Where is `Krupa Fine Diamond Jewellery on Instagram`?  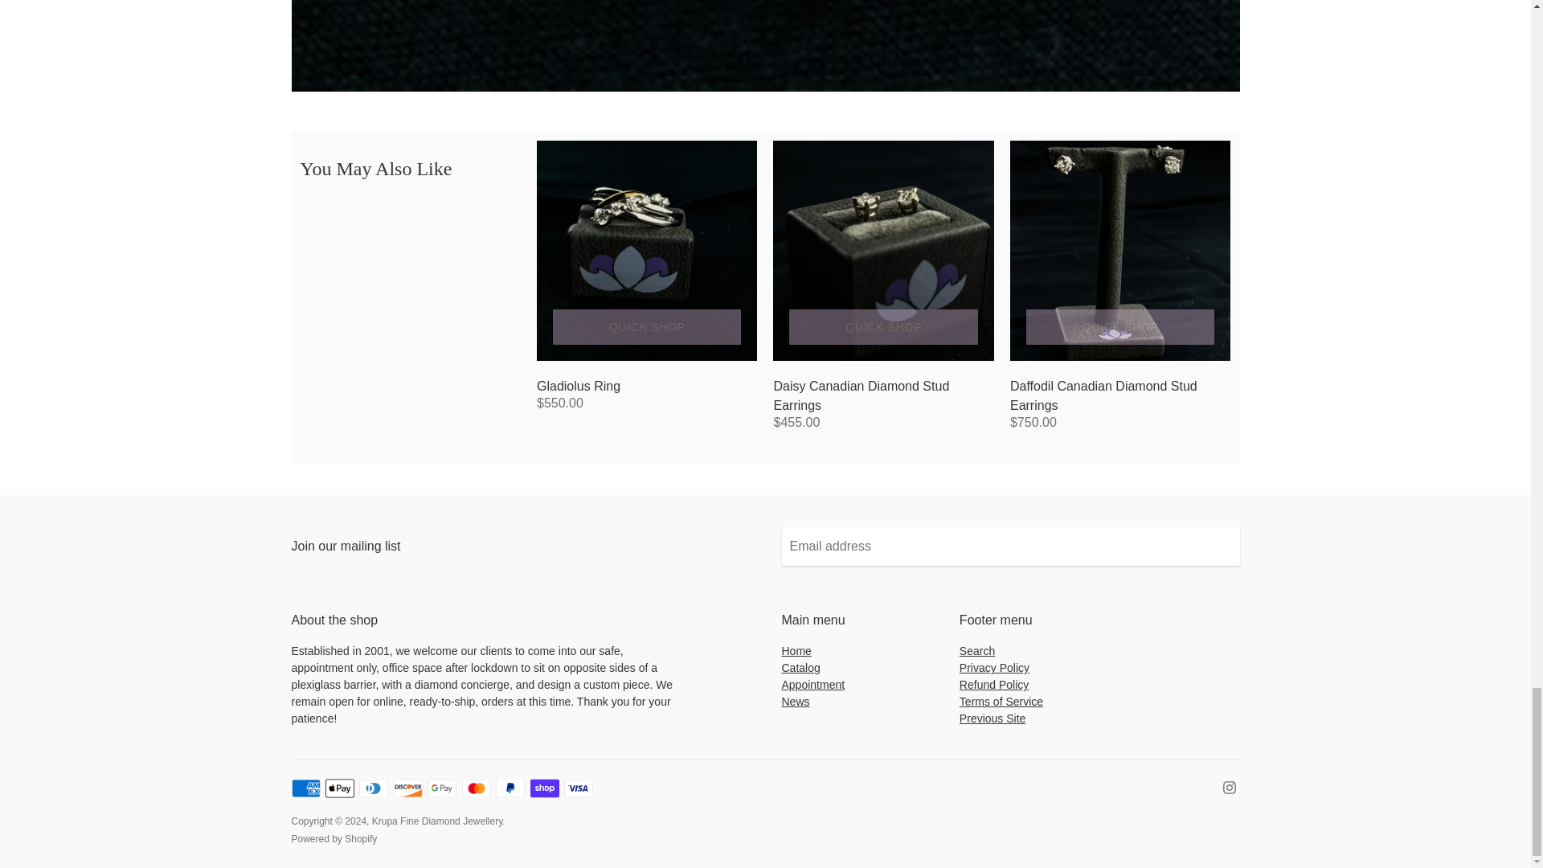 Krupa Fine Diamond Jewellery on Instagram is located at coordinates (1230, 786).